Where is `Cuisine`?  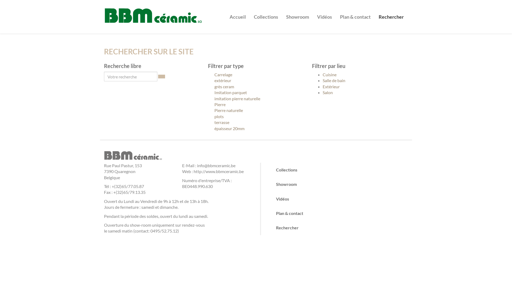 Cuisine is located at coordinates (330, 75).